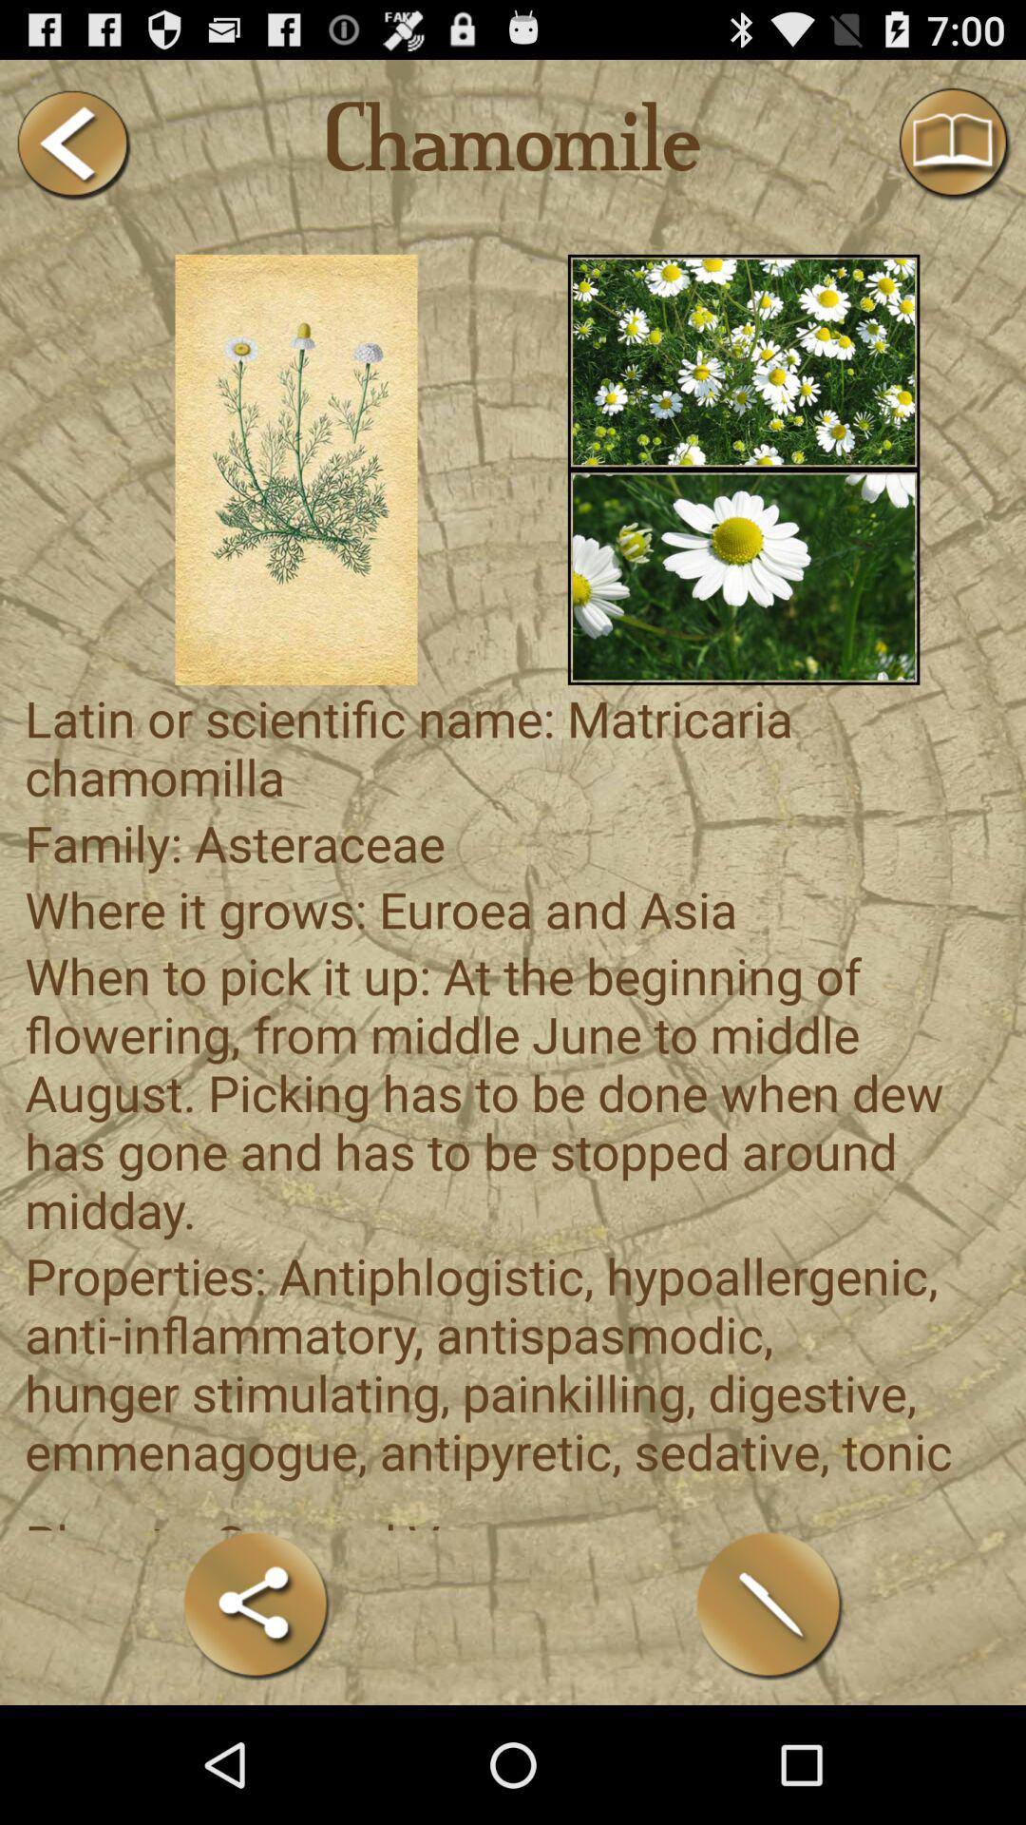 The width and height of the screenshot is (1026, 1825). I want to click on this image was sun flower, so click(743, 577).